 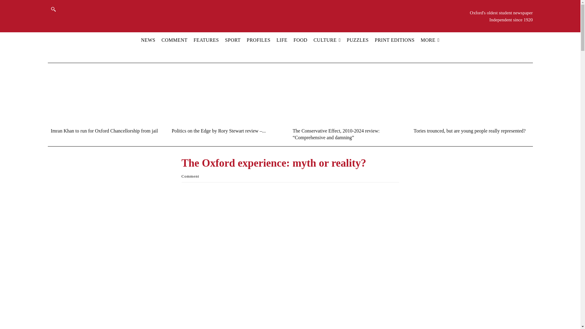 What do you see at coordinates (282, 40) in the screenshot?
I see `LIFE` at bounding box center [282, 40].